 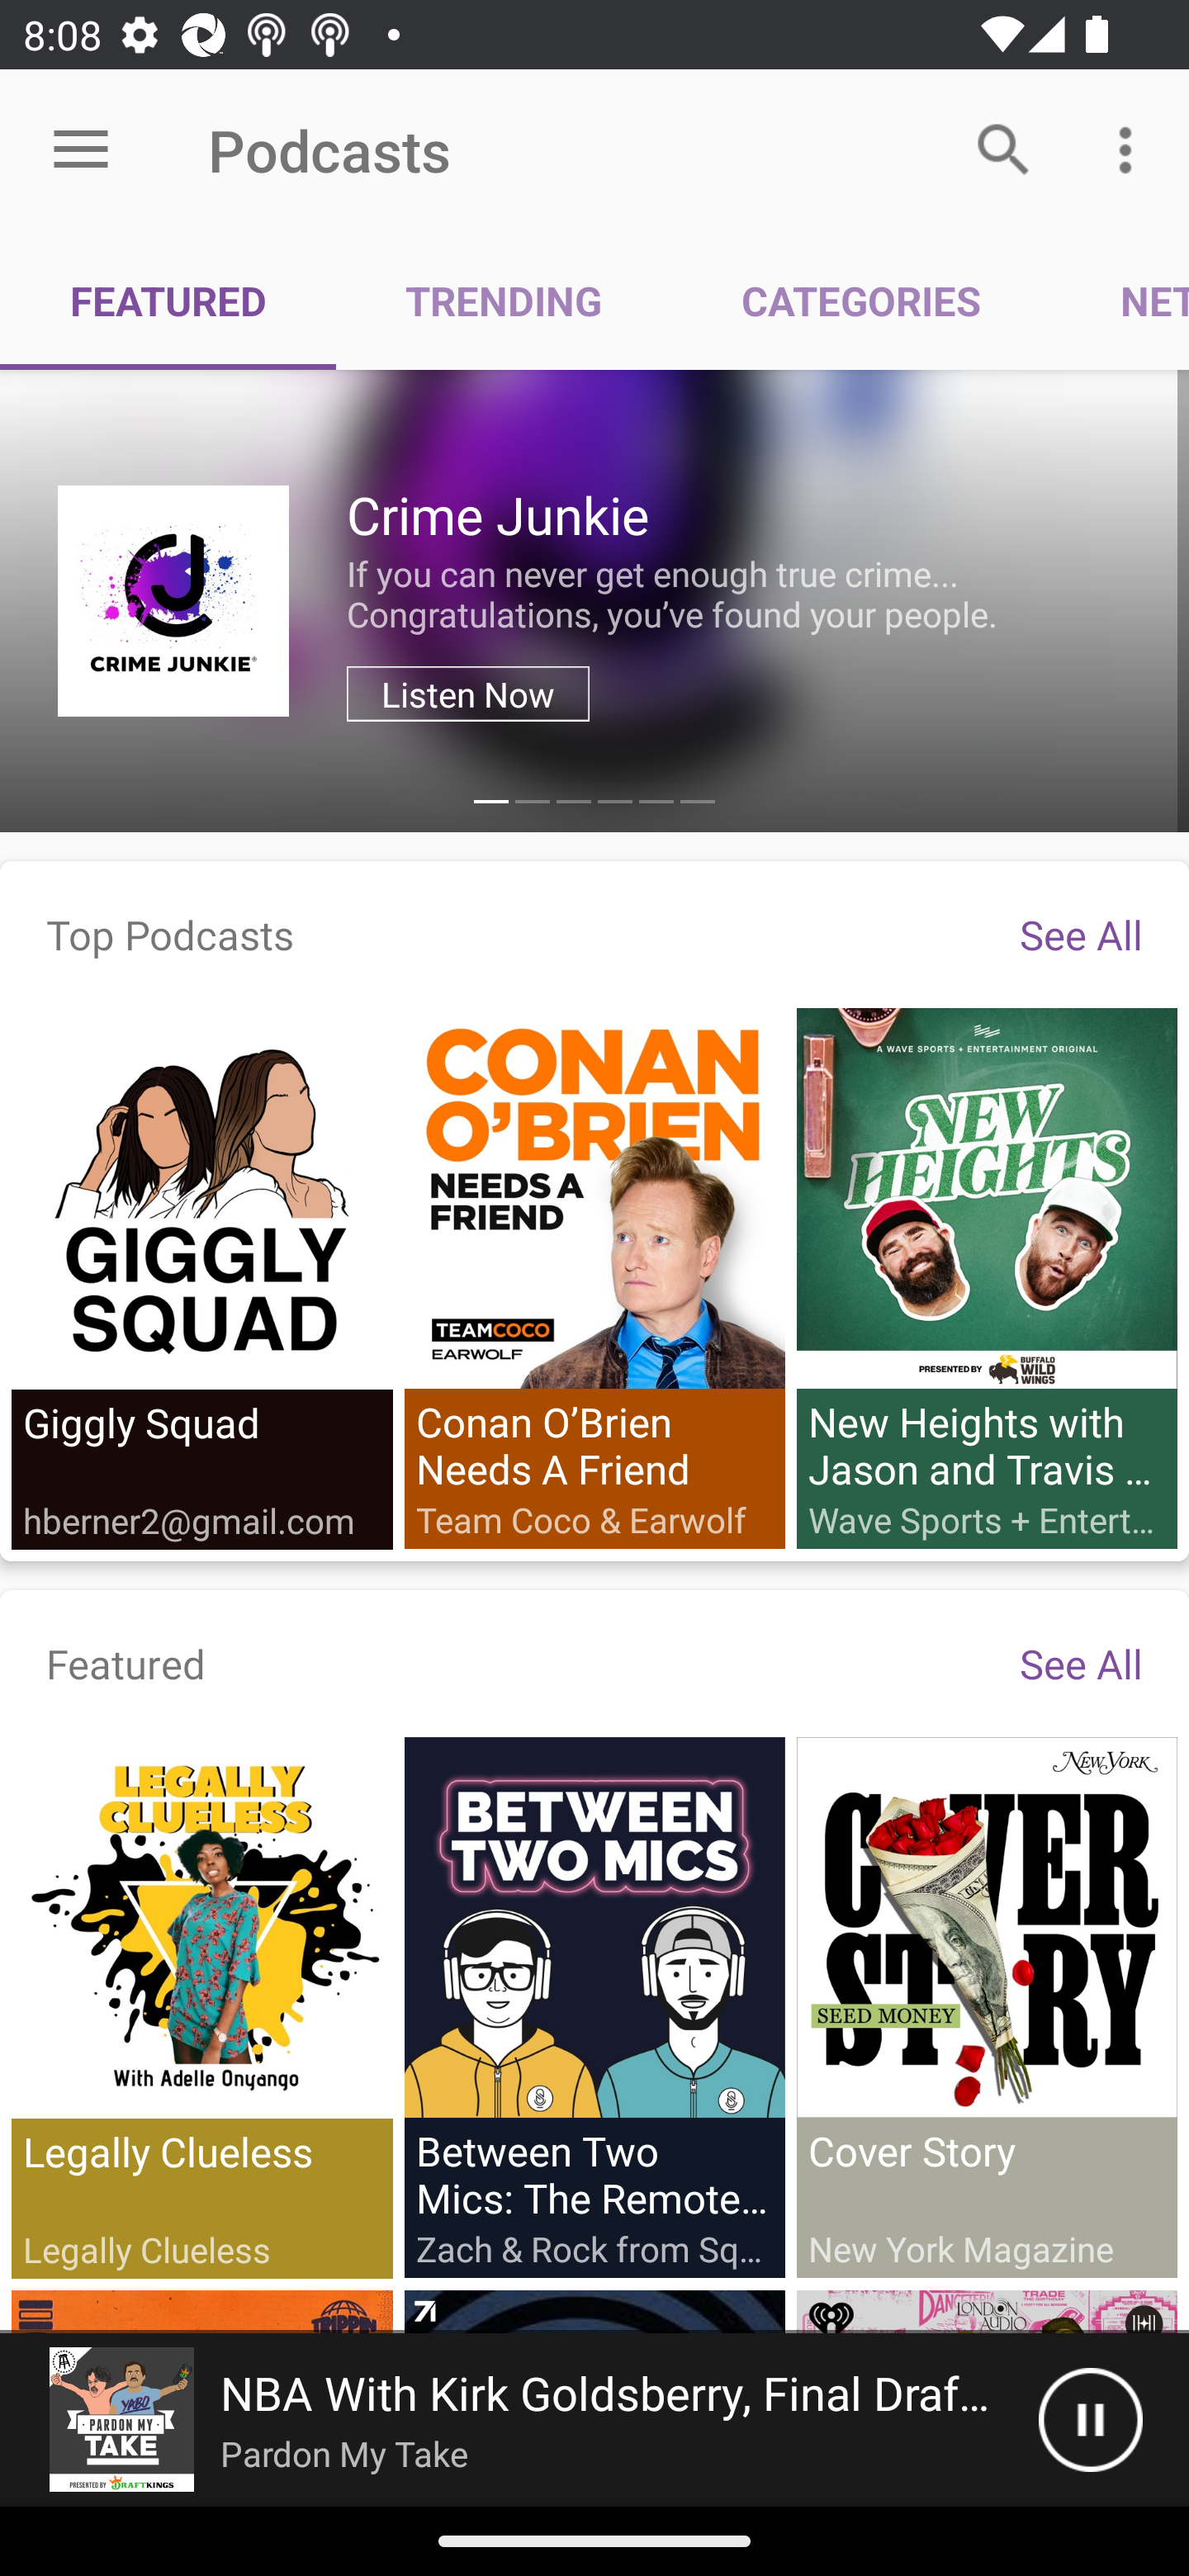 I want to click on See All, so click(x=1081, y=1663).